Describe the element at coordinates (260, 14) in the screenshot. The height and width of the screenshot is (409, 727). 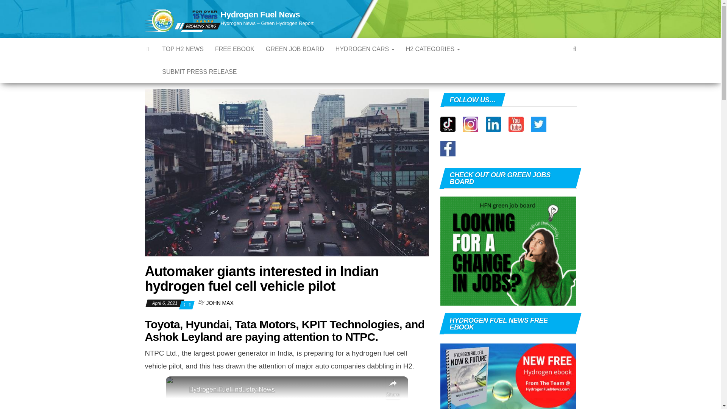
I see `Hydrogen Fuel News` at that location.